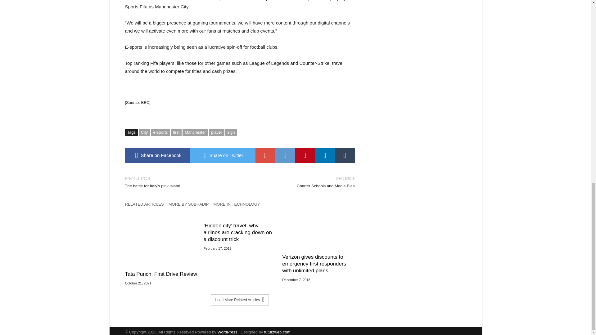 The image size is (596, 335). What do you see at coordinates (302, 182) in the screenshot?
I see `player` at bounding box center [302, 182].